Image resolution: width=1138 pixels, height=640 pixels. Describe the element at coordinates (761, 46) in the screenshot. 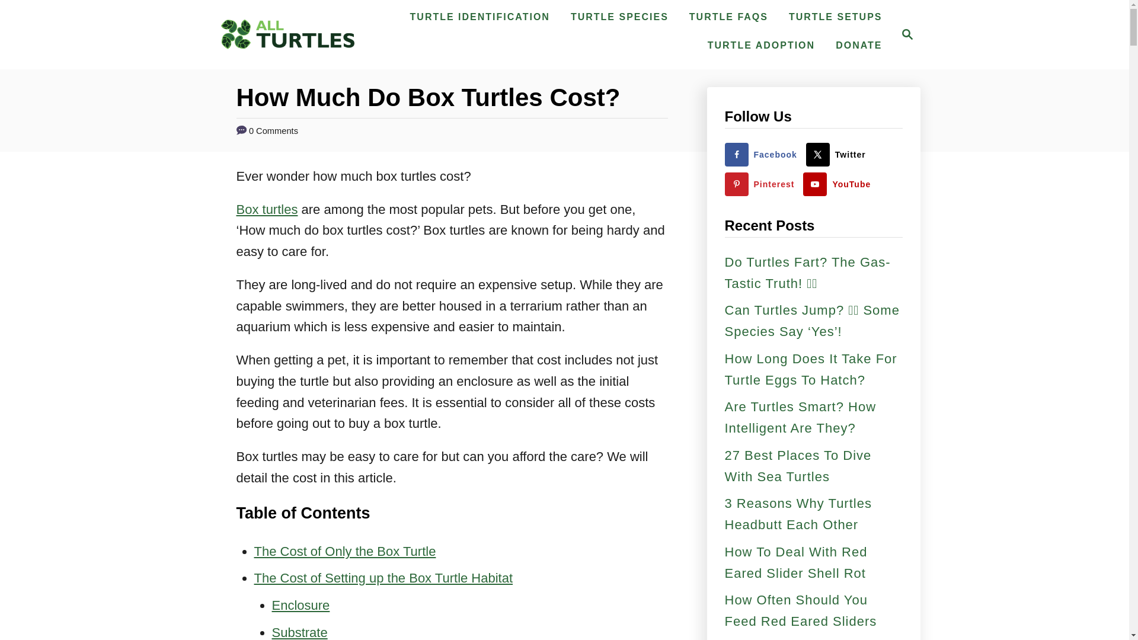

I see `TURTLE ADOPTION` at that location.